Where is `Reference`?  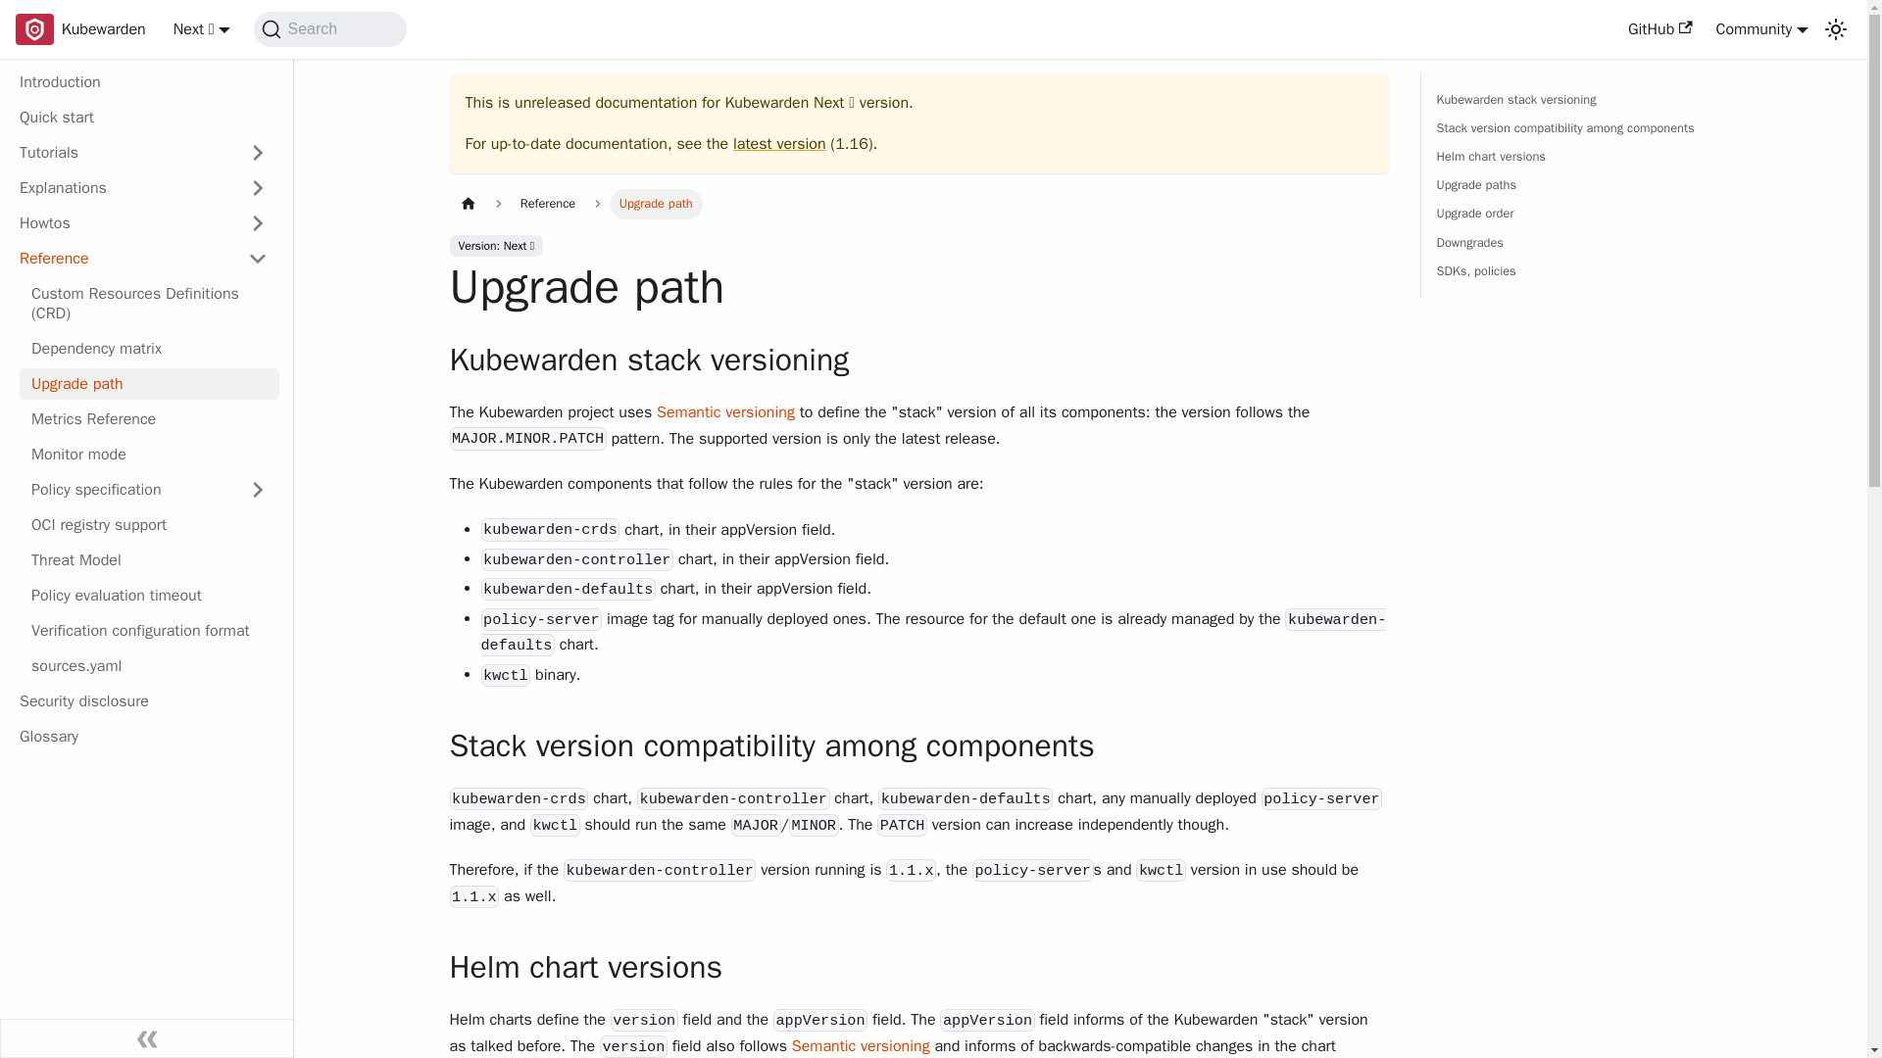 Reference is located at coordinates (143, 259).